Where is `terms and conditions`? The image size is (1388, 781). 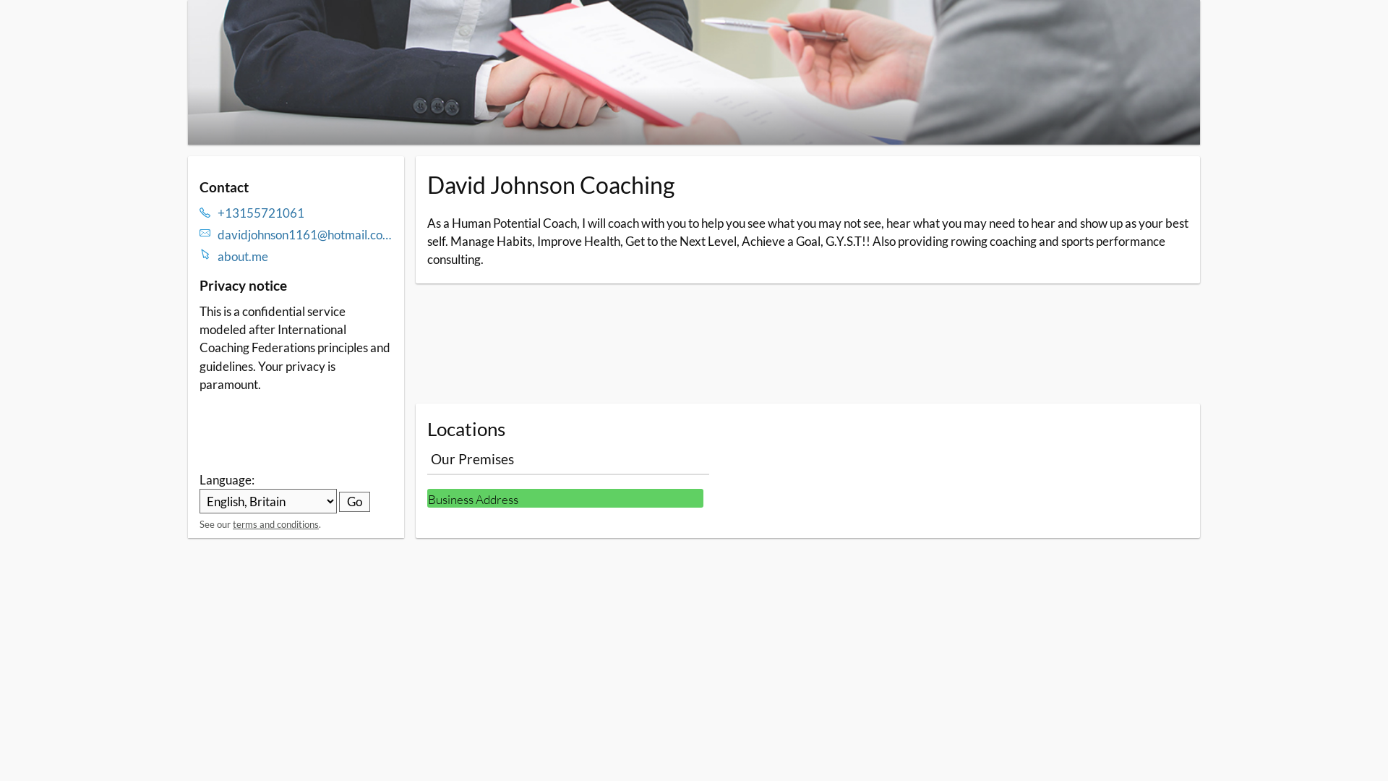 terms and conditions is located at coordinates (276, 524).